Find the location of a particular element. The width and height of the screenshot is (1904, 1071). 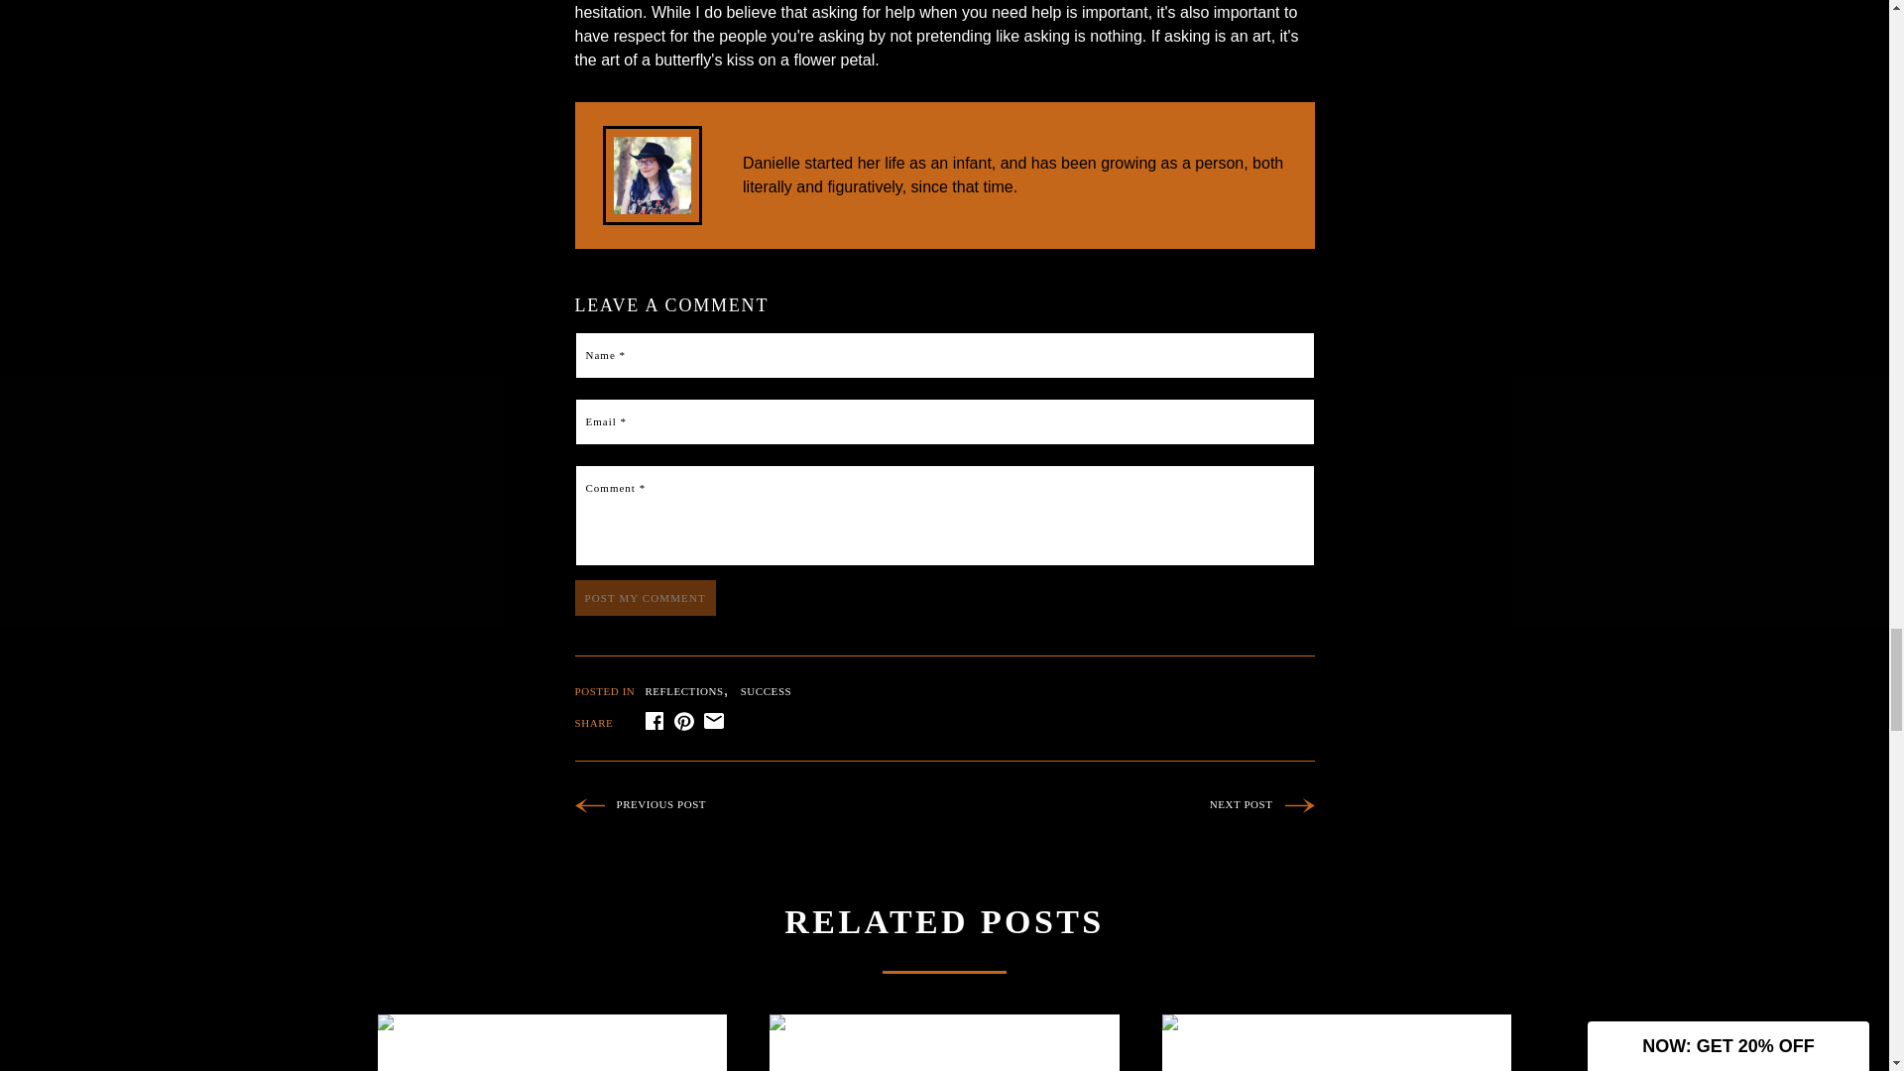

Post my comment is located at coordinates (645, 598).